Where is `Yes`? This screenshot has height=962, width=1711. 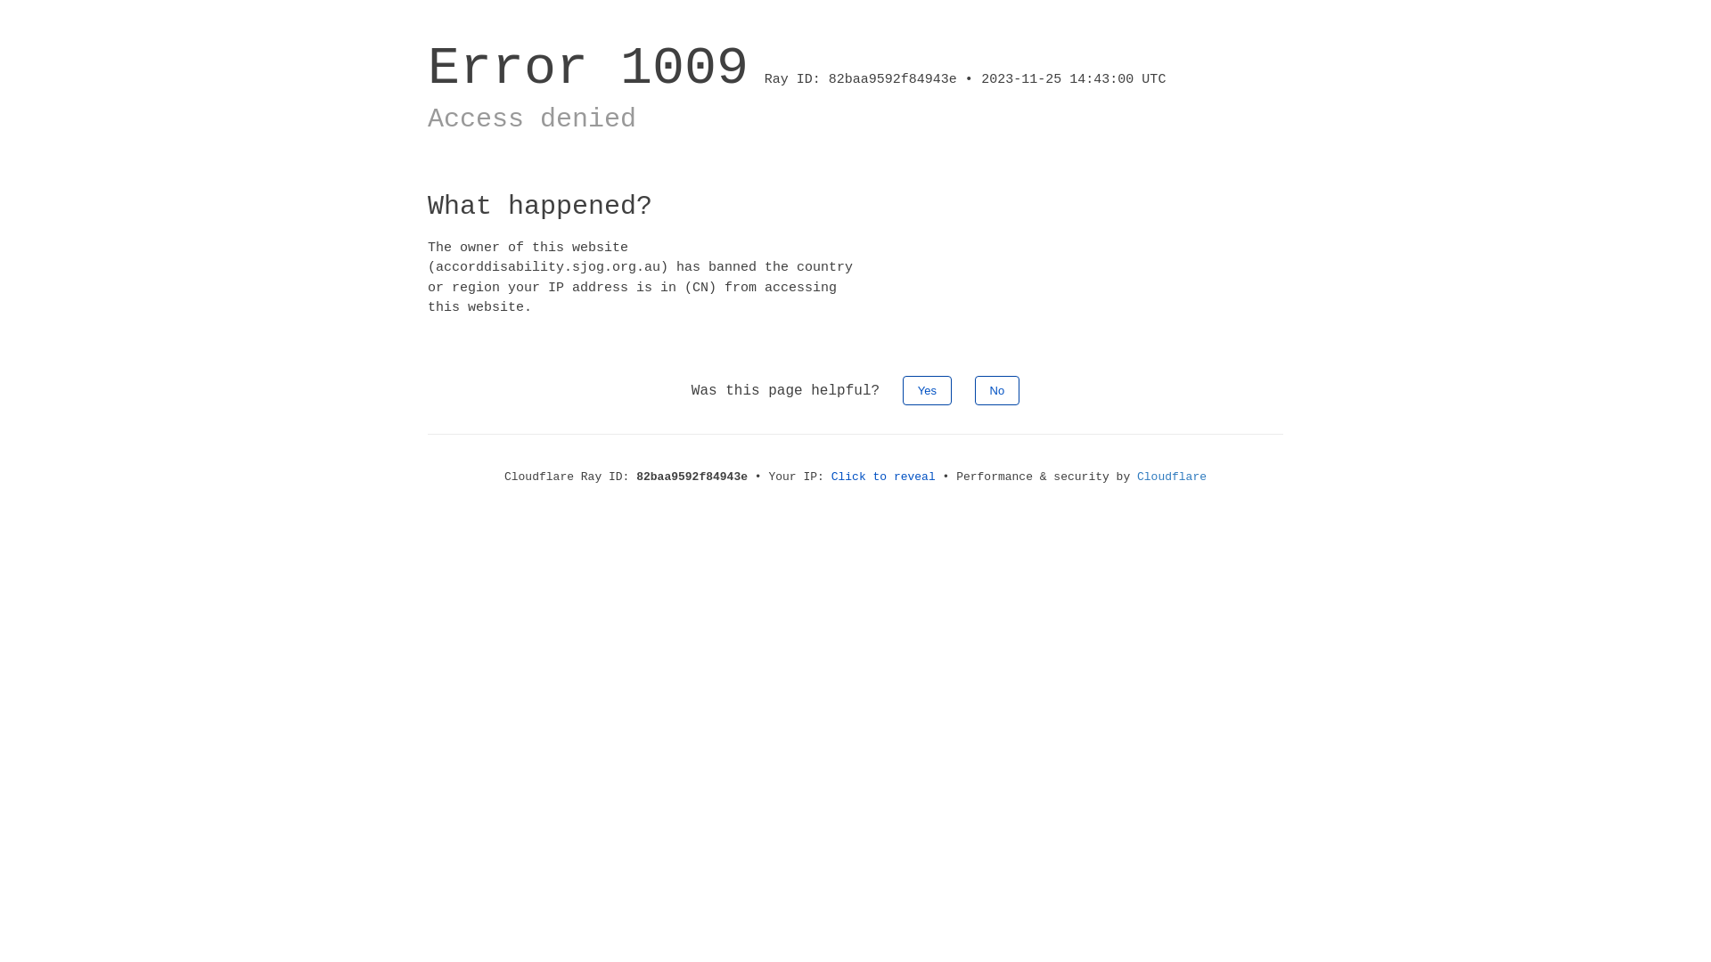
Yes is located at coordinates (927, 390).